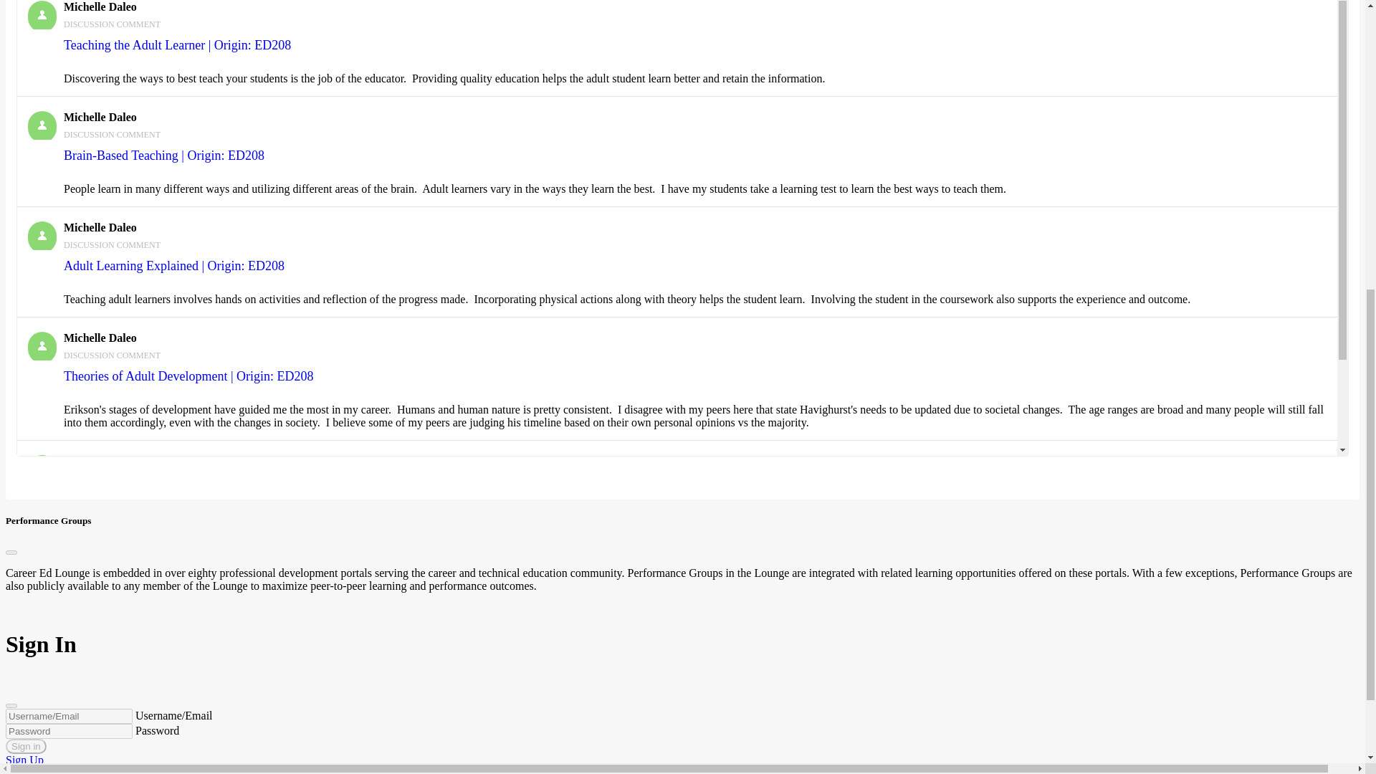 The height and width of the screenshot is (774, 1376). Describe the element at coordinates (42, 235) in the screenshot. I see `Michelle Daleo` at that location.